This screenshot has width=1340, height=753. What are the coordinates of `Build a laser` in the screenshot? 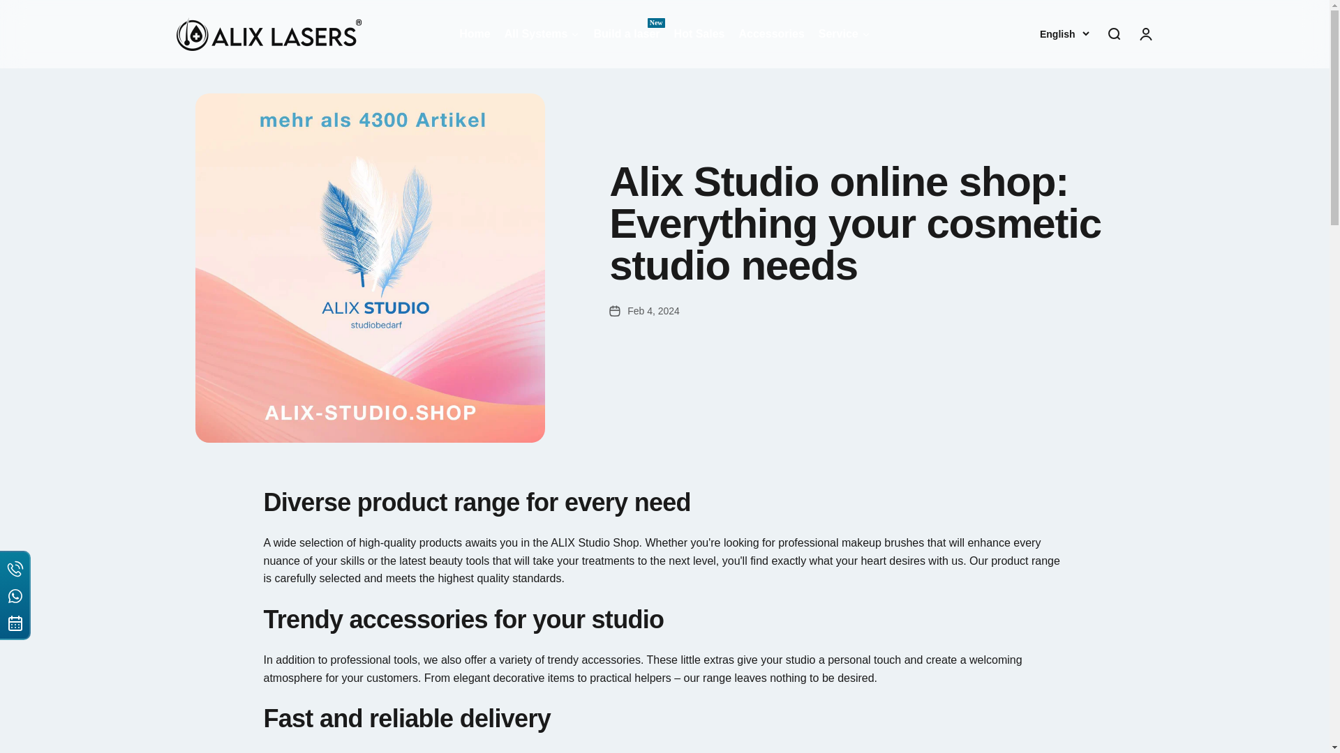 It's located at (475, 33).